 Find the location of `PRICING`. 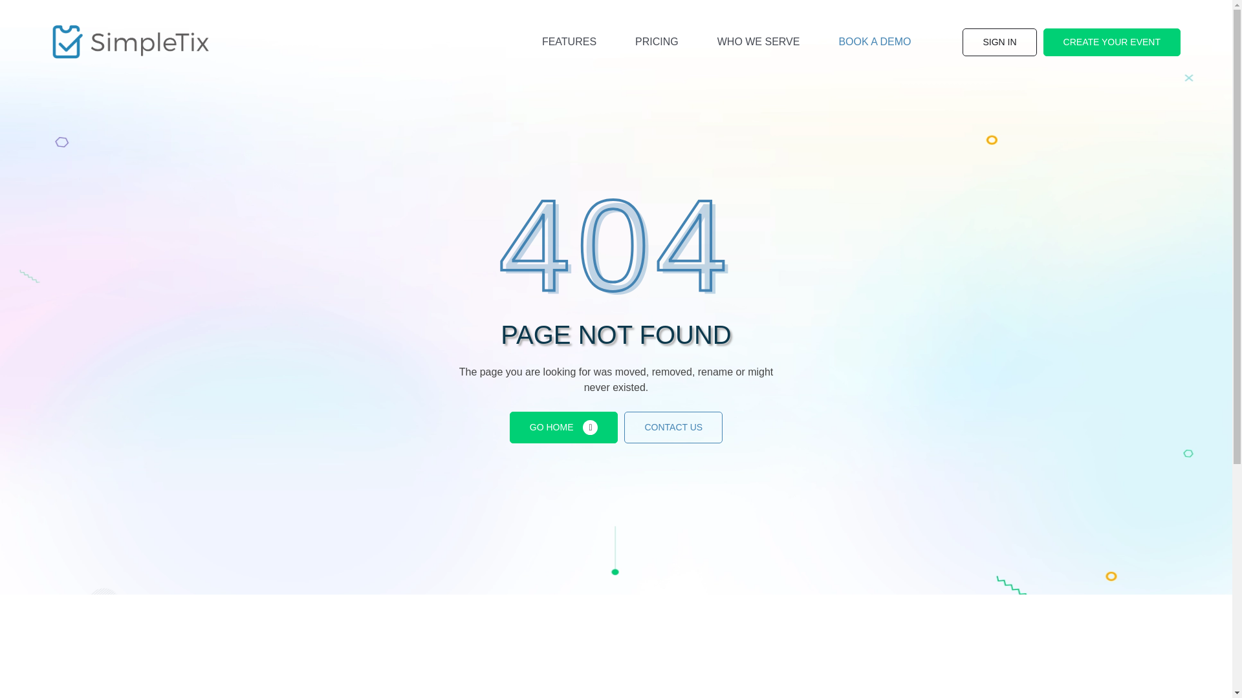

PRICING is located at coordinates (657, 41).